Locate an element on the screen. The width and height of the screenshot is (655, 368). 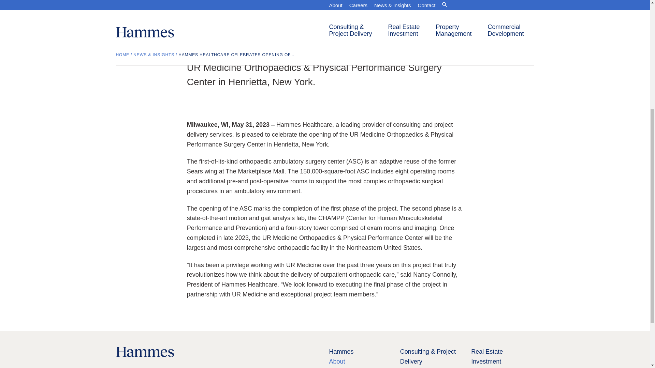
Real Estate Investment is located at coordinates (487, 356).